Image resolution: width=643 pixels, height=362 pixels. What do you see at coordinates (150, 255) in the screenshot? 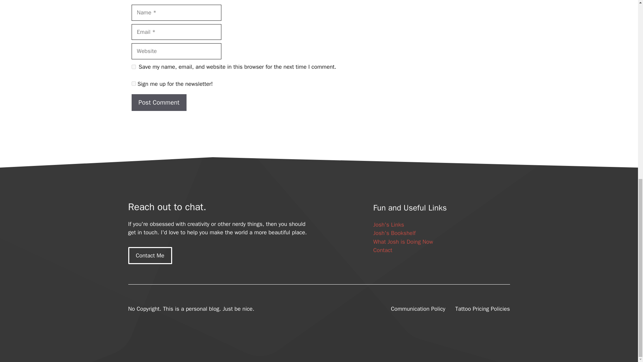
I see `Contact Me` at bounding box center [150, 255].